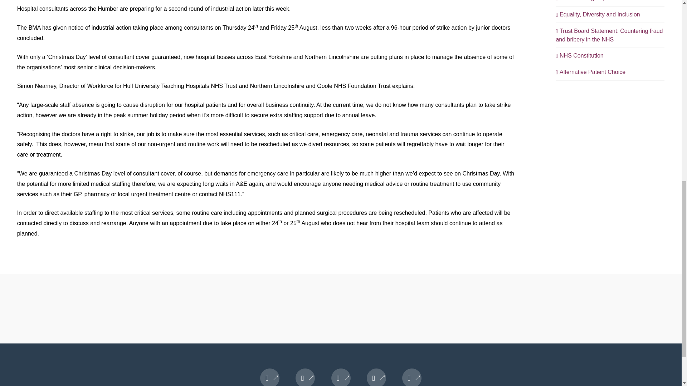 This screenshot has height=386, width=687. I want to click on LinkedIn, so click(341, 377).